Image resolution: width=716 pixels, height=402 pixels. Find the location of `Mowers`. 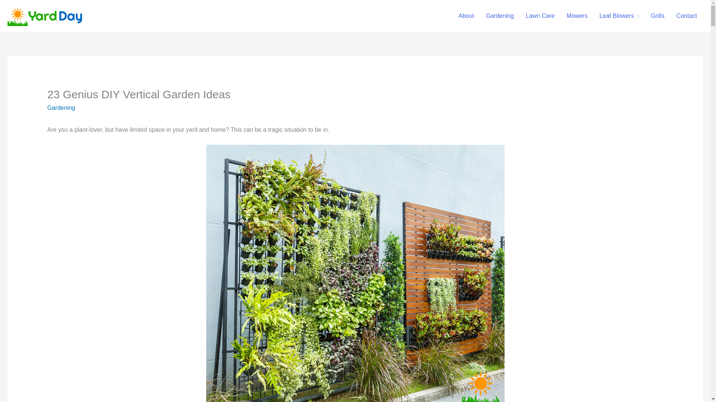

Mowers is located at coordinates (577, 16).